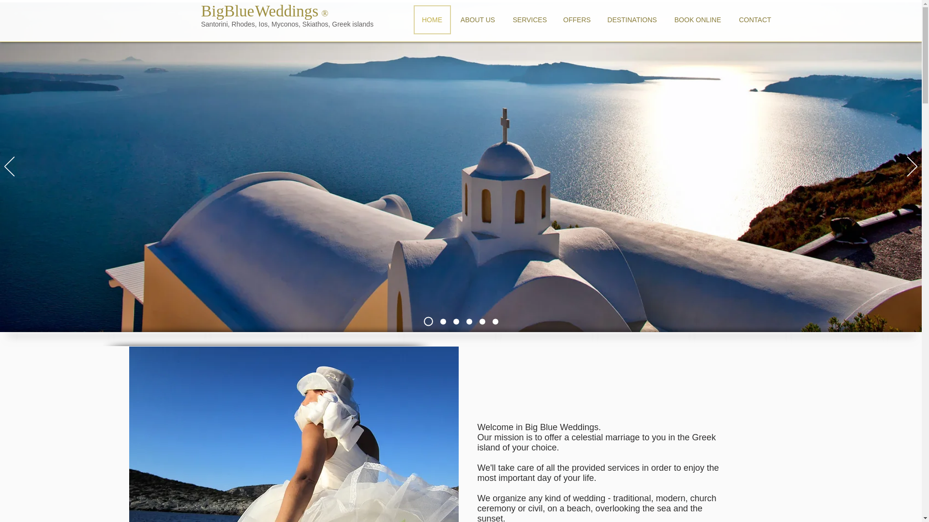  What do you see at coordinates (577, 19) in the screenshot?
I see `OFFERS` at bounding box center [577, 19].